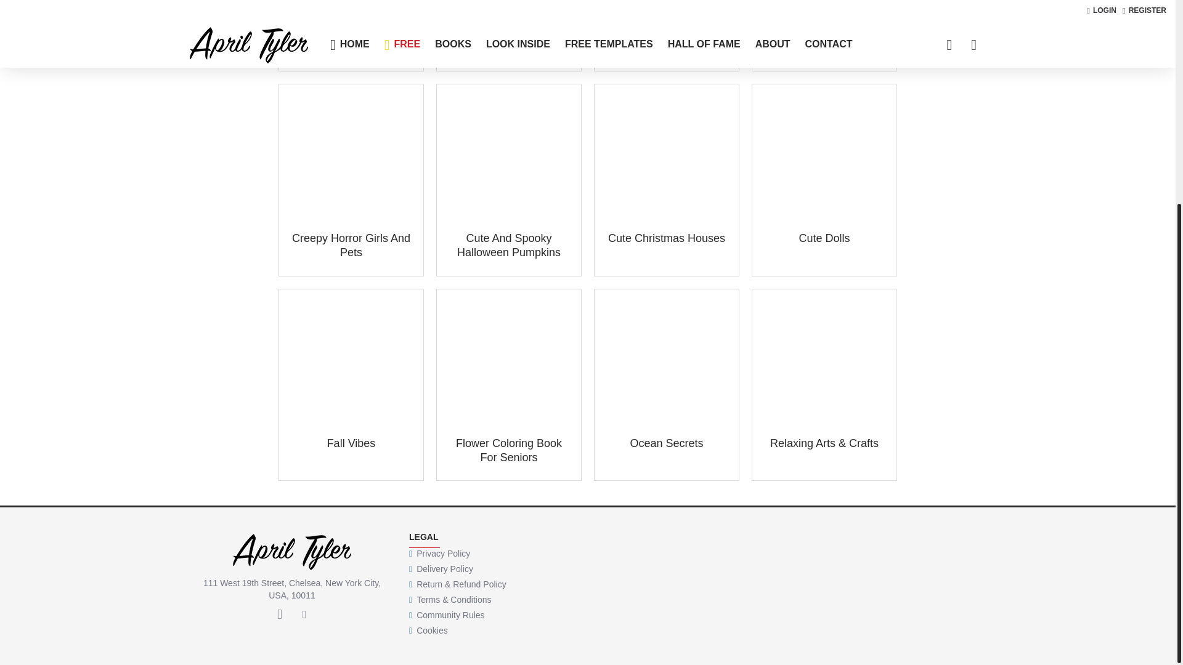  Describe the element at coordinates (351, 41) in the screenshot. I see `100 Large Print Easy Birds` at that location.